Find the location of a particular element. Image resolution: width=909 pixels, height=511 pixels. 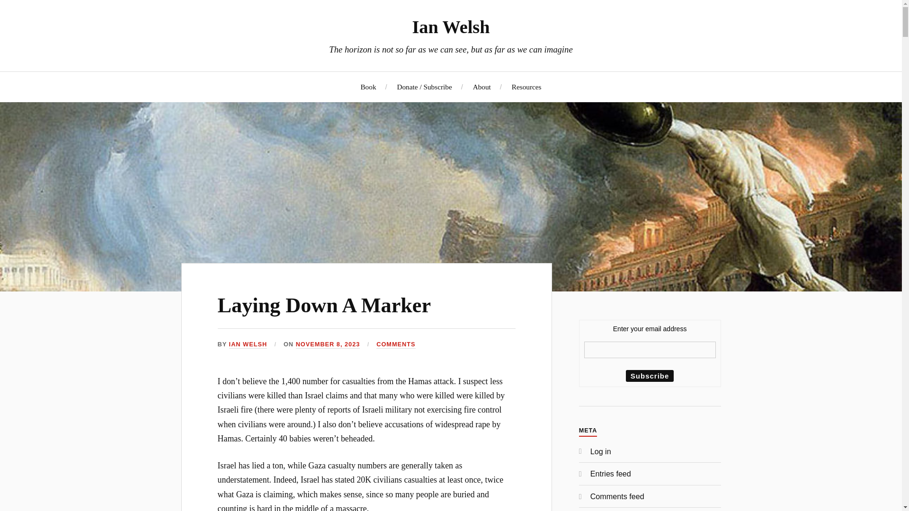

Posts by Ian Welsh is located at coordinates (248, 344).